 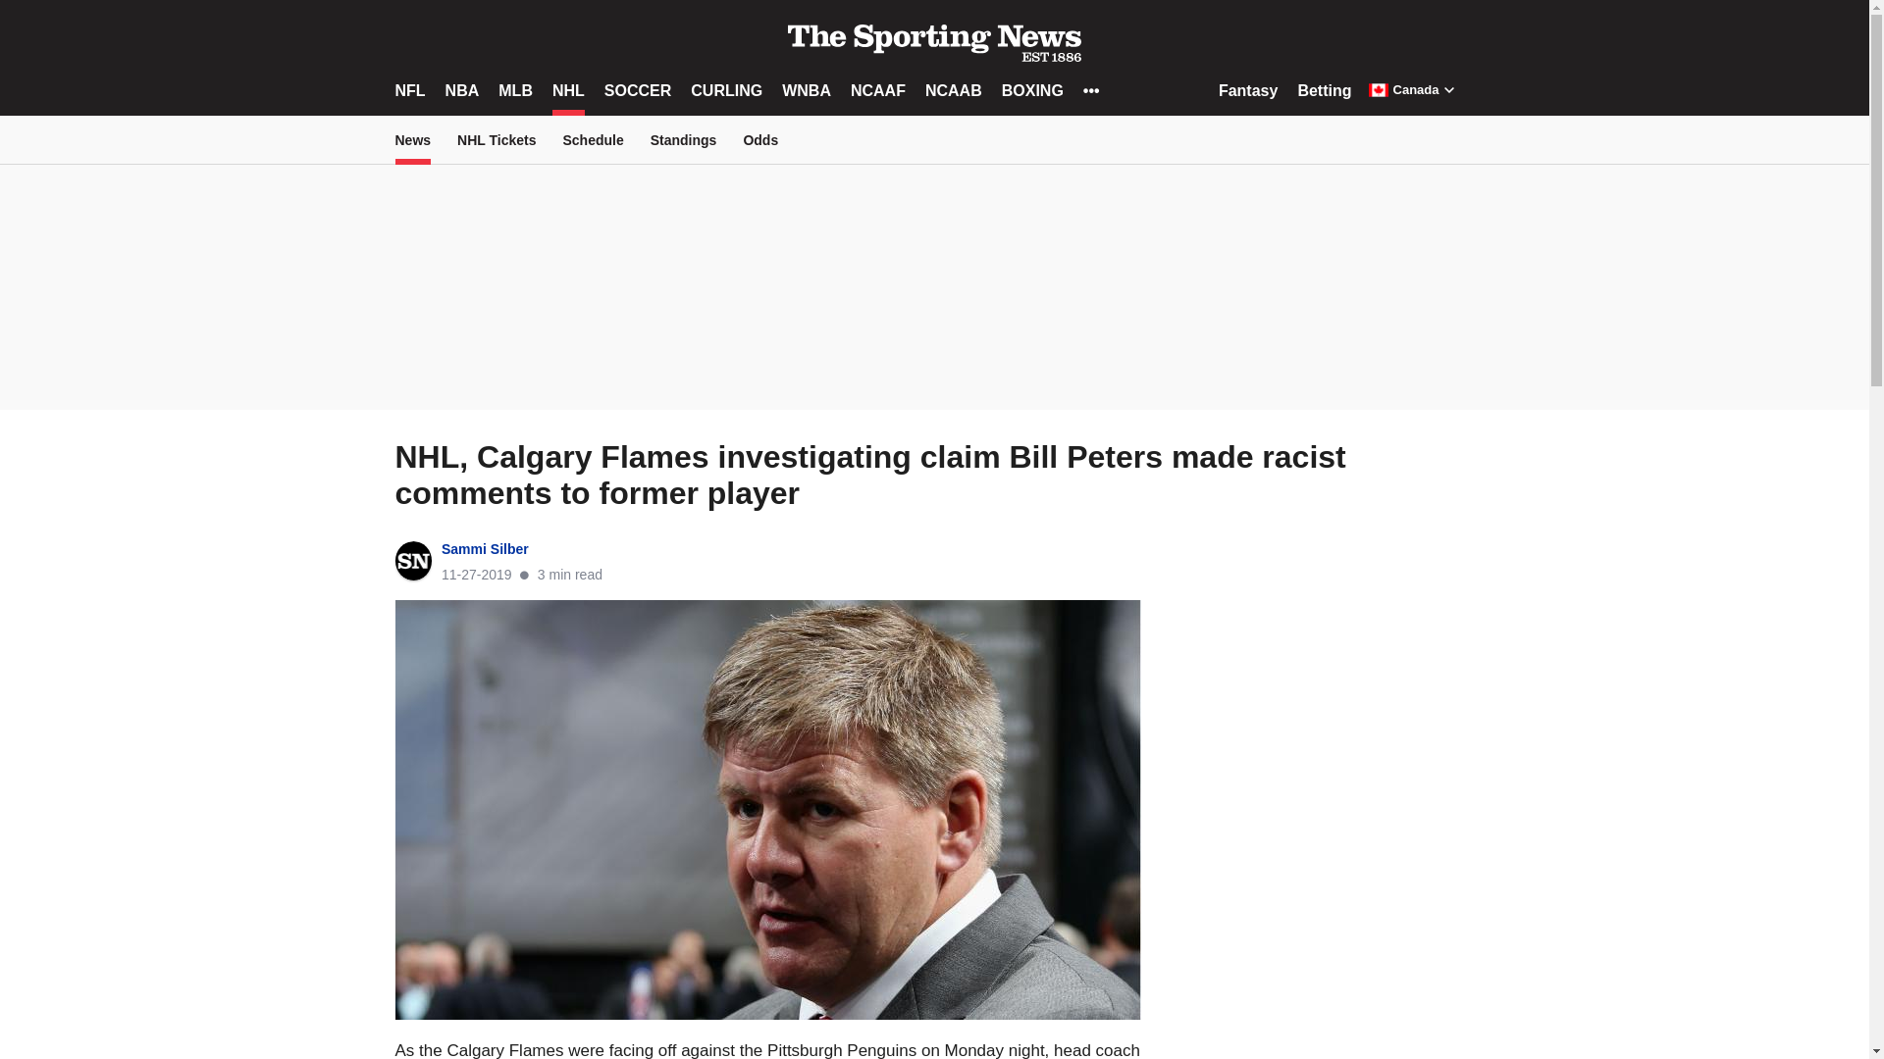 I want to click on WNBA, so click(x=806, y=90).